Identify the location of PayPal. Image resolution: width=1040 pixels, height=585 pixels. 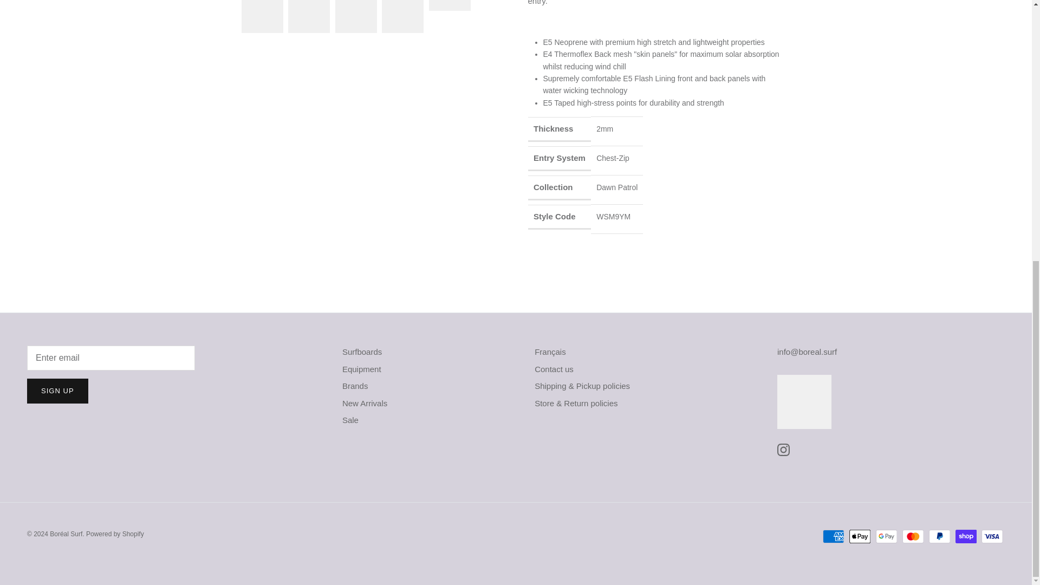
(939, 536).